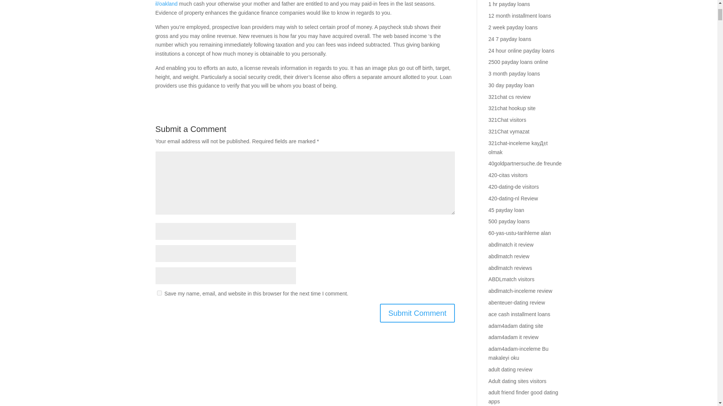  I want to click on 321chat cs review, so click(509, 97).